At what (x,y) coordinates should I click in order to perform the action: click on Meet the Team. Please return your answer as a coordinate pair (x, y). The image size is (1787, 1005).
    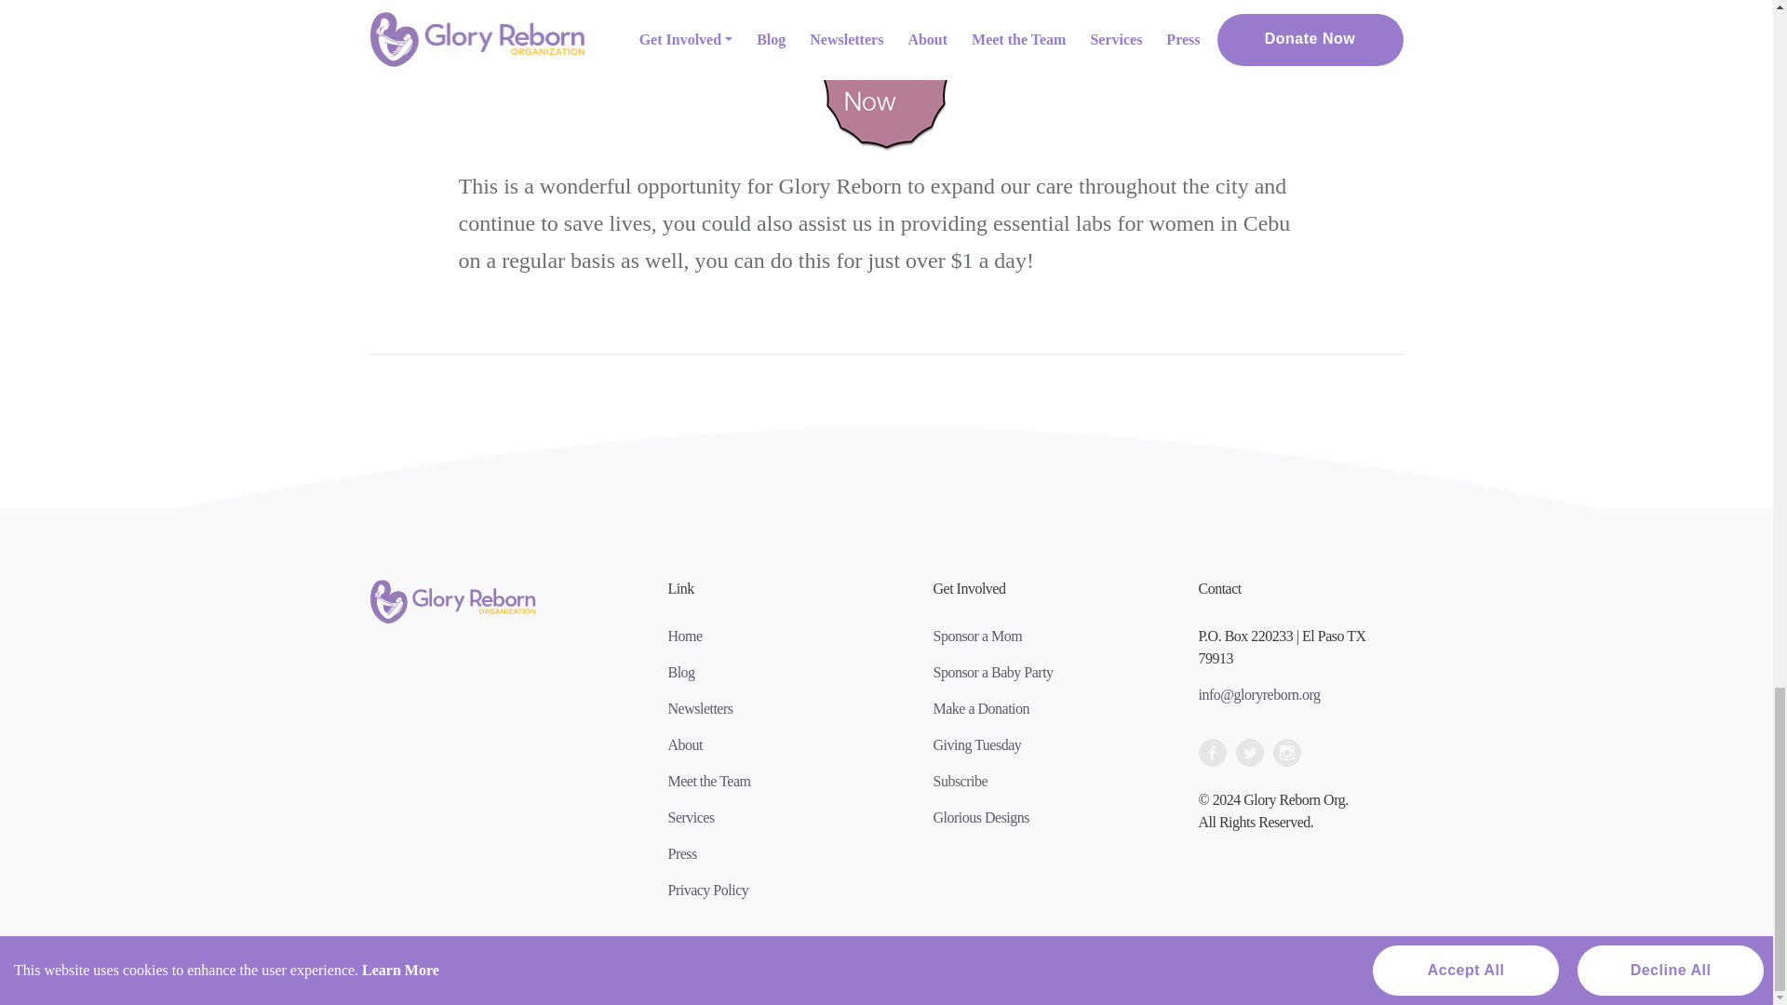
    Looking at the image, I should click on (709, 780).